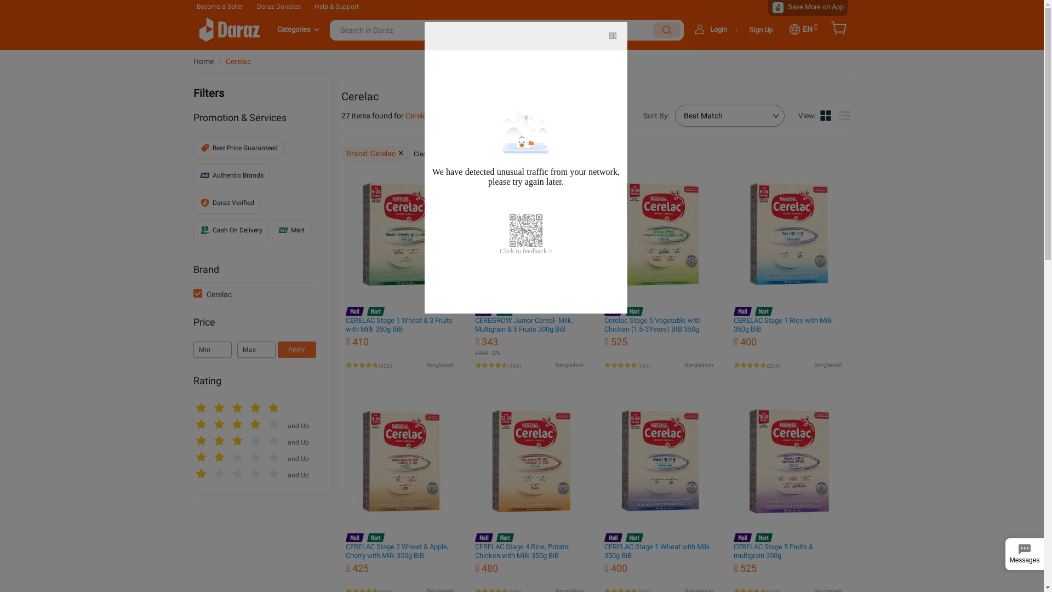 The image size is (1052, 592). What do you see at coordinates (522, 551) in the screenshot?
I see `CERELAC Stage 4 Rice, Potato, Chicken with Milk 350g BiB` at bounding box center [522, 551].